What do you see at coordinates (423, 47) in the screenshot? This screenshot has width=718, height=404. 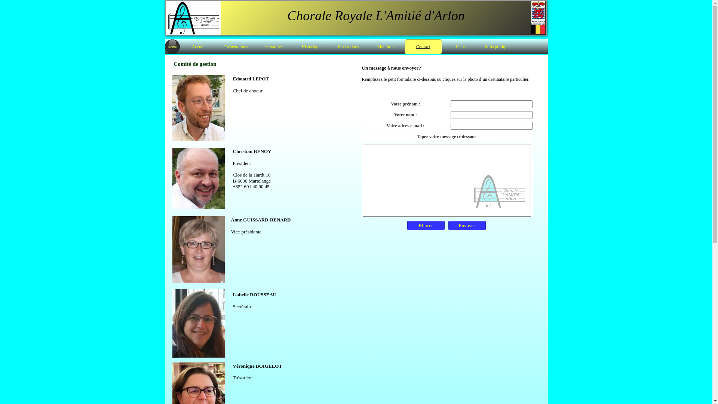 I see `Contact` at bounding box center [423, 47].